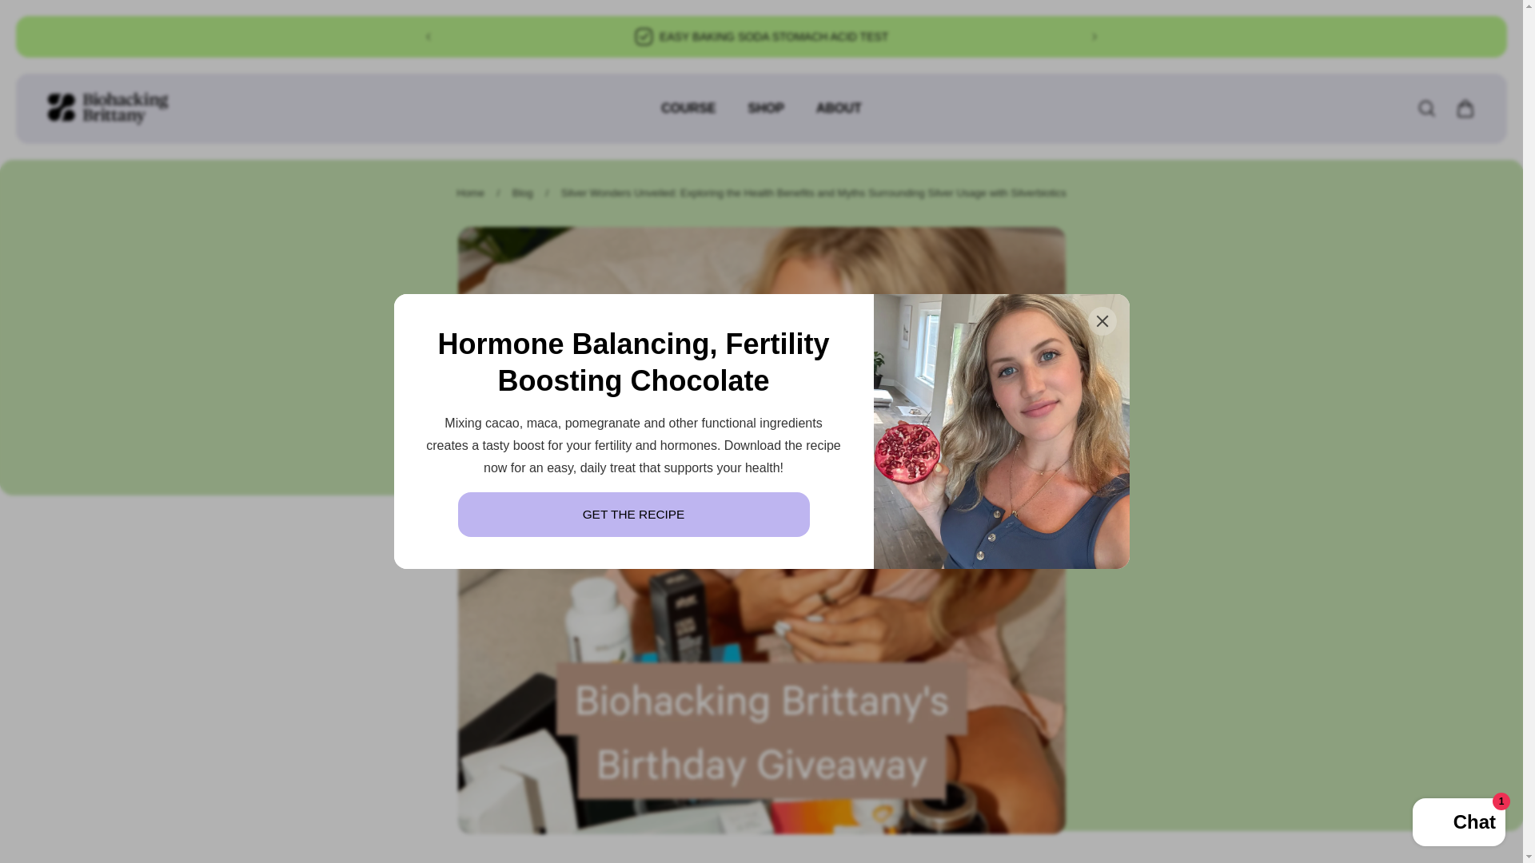  Describe the element at coordinates (523, 193) in the screenshot. I see `Blog` at that location.